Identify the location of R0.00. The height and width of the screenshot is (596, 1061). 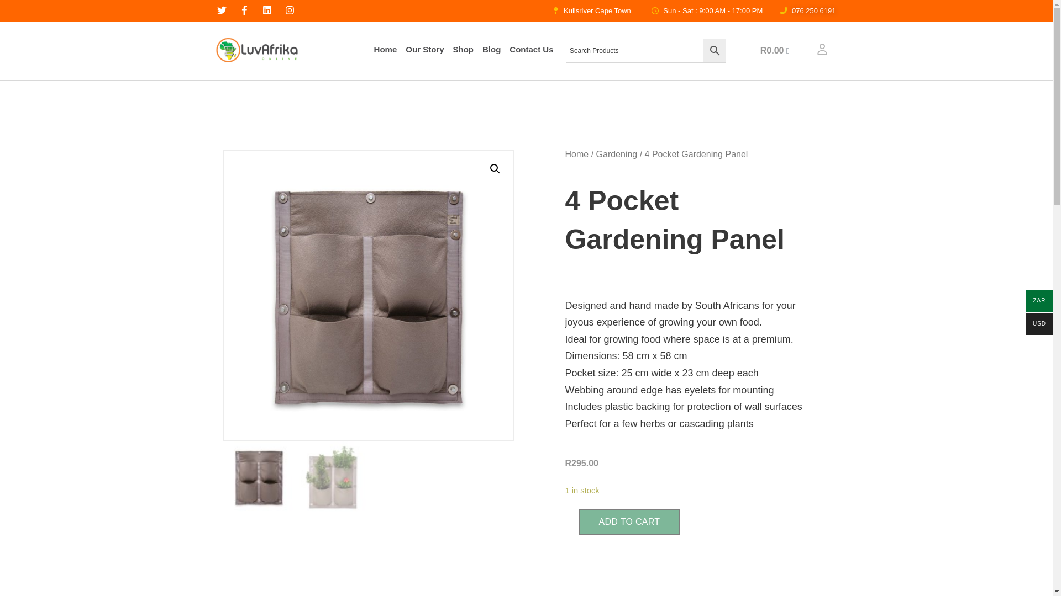
(775, 51).